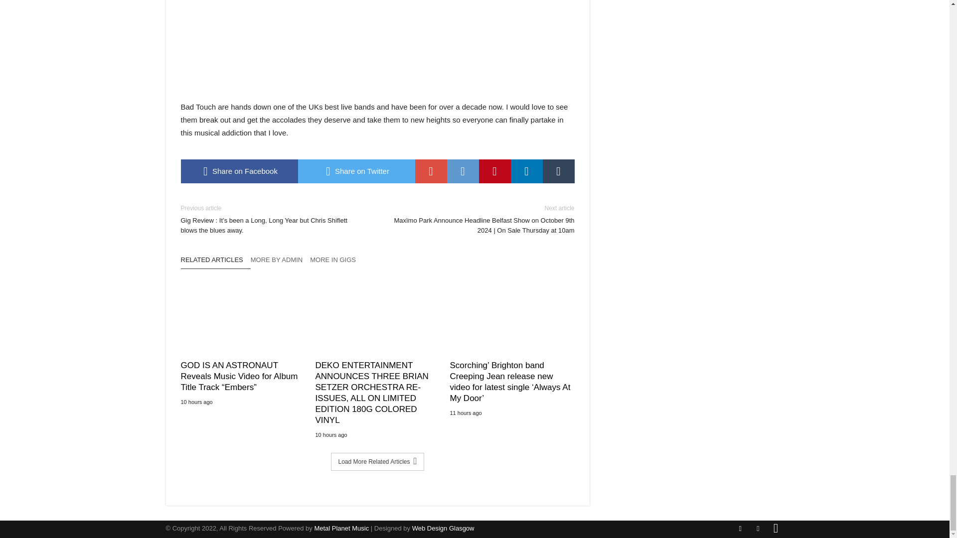 Image resolution: width=957 pixels, height=538 pixels. Describe the element at coordinates (239, 171) in the screenshot. I see `facebook` at that location.